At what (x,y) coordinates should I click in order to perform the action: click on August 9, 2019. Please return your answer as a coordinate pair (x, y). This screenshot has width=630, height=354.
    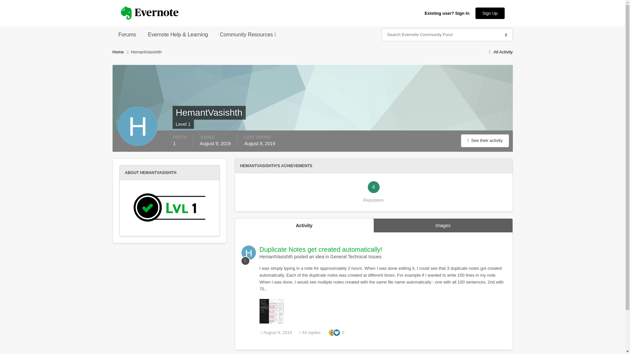
    Looking at the image, I should click on (276, 332).